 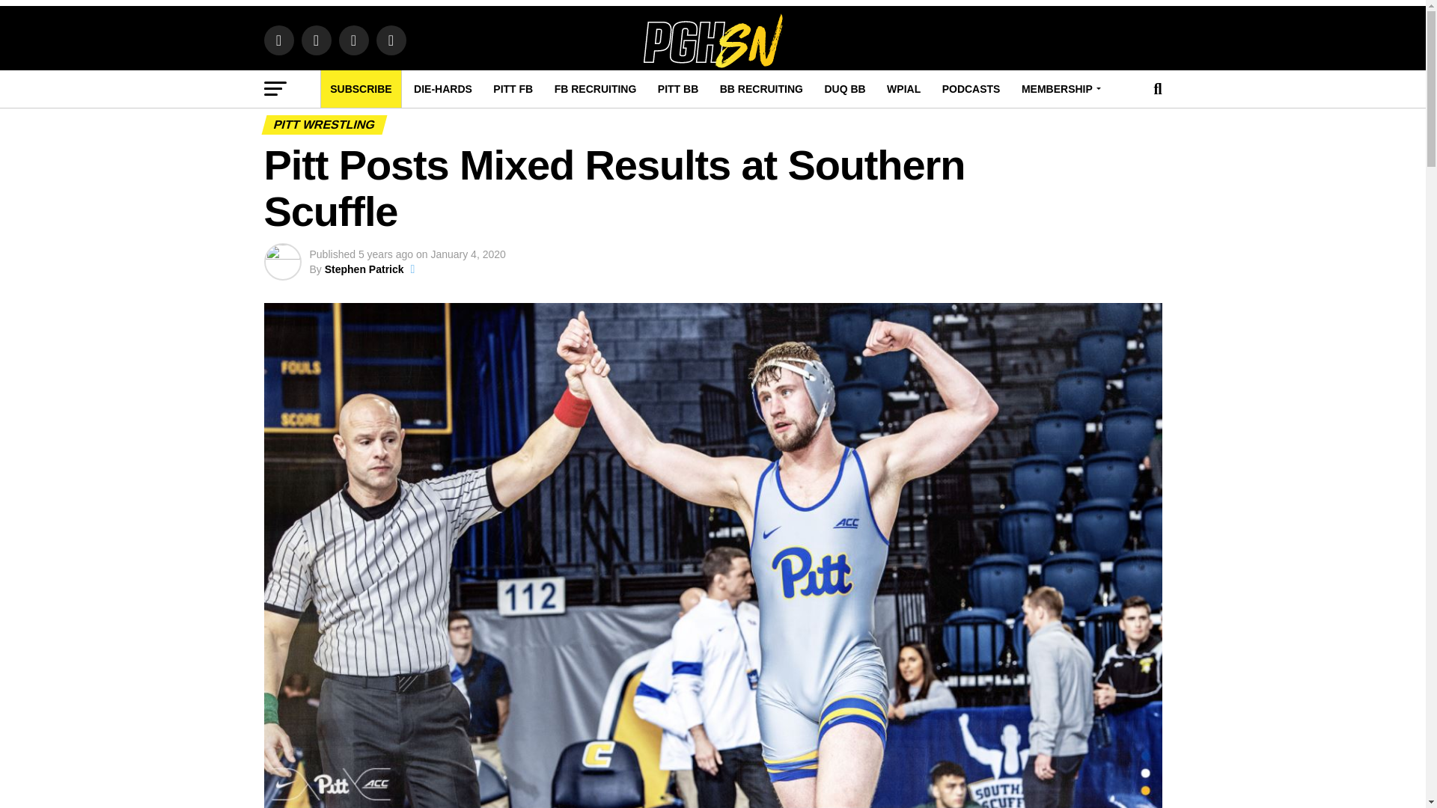 What do you see at coordinates (364, 269) in the screenshot?
I see `Posts by Stephen Patrick` at bounding box center [364, 269].